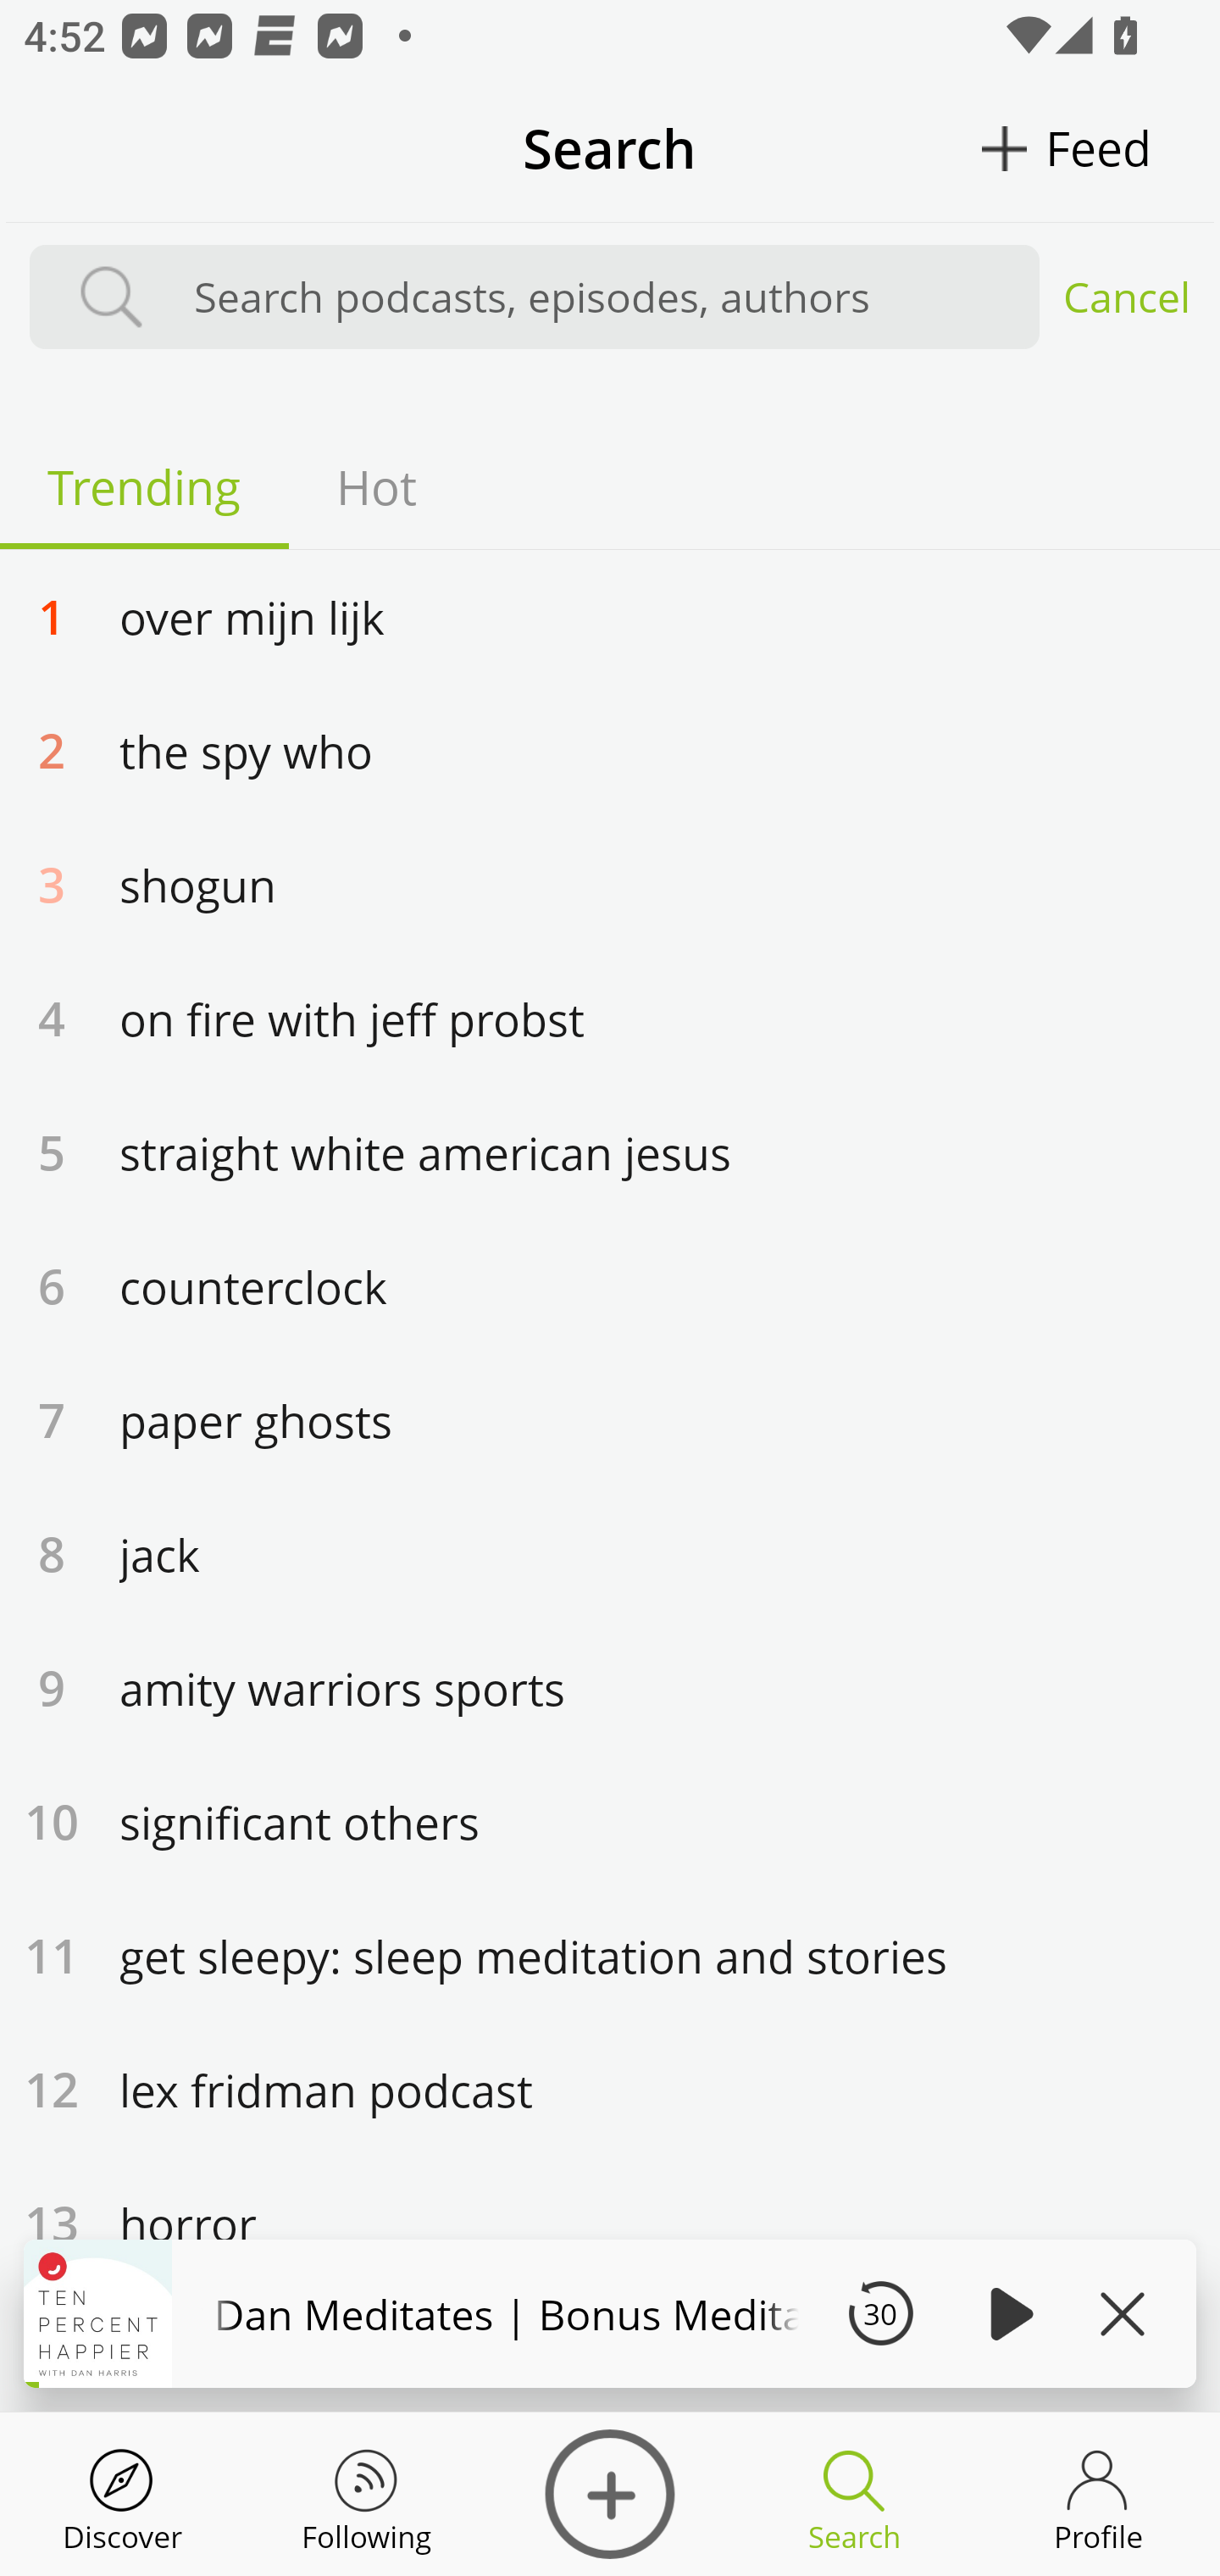  I want to click on 12 lex fridman podcast, so click(610, 2089).